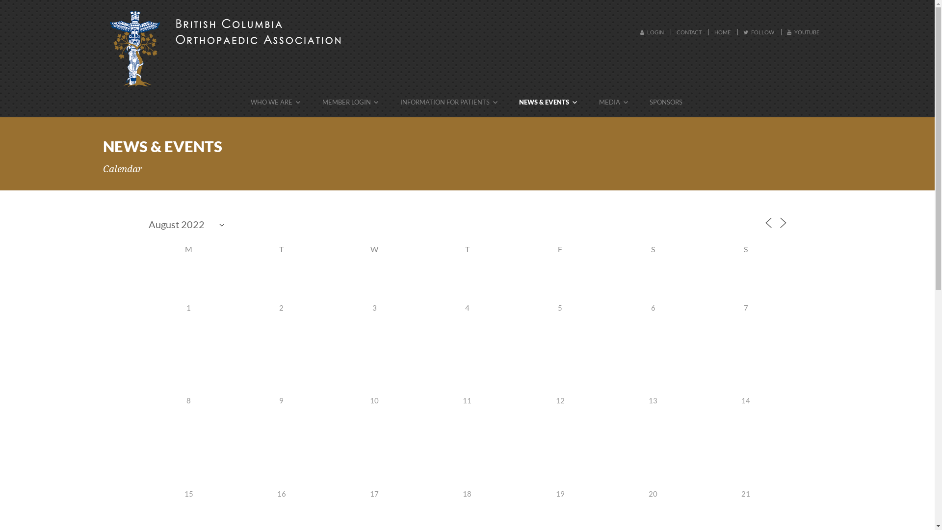  I want to click on MEMBER LOGIN, so click(347, 102).